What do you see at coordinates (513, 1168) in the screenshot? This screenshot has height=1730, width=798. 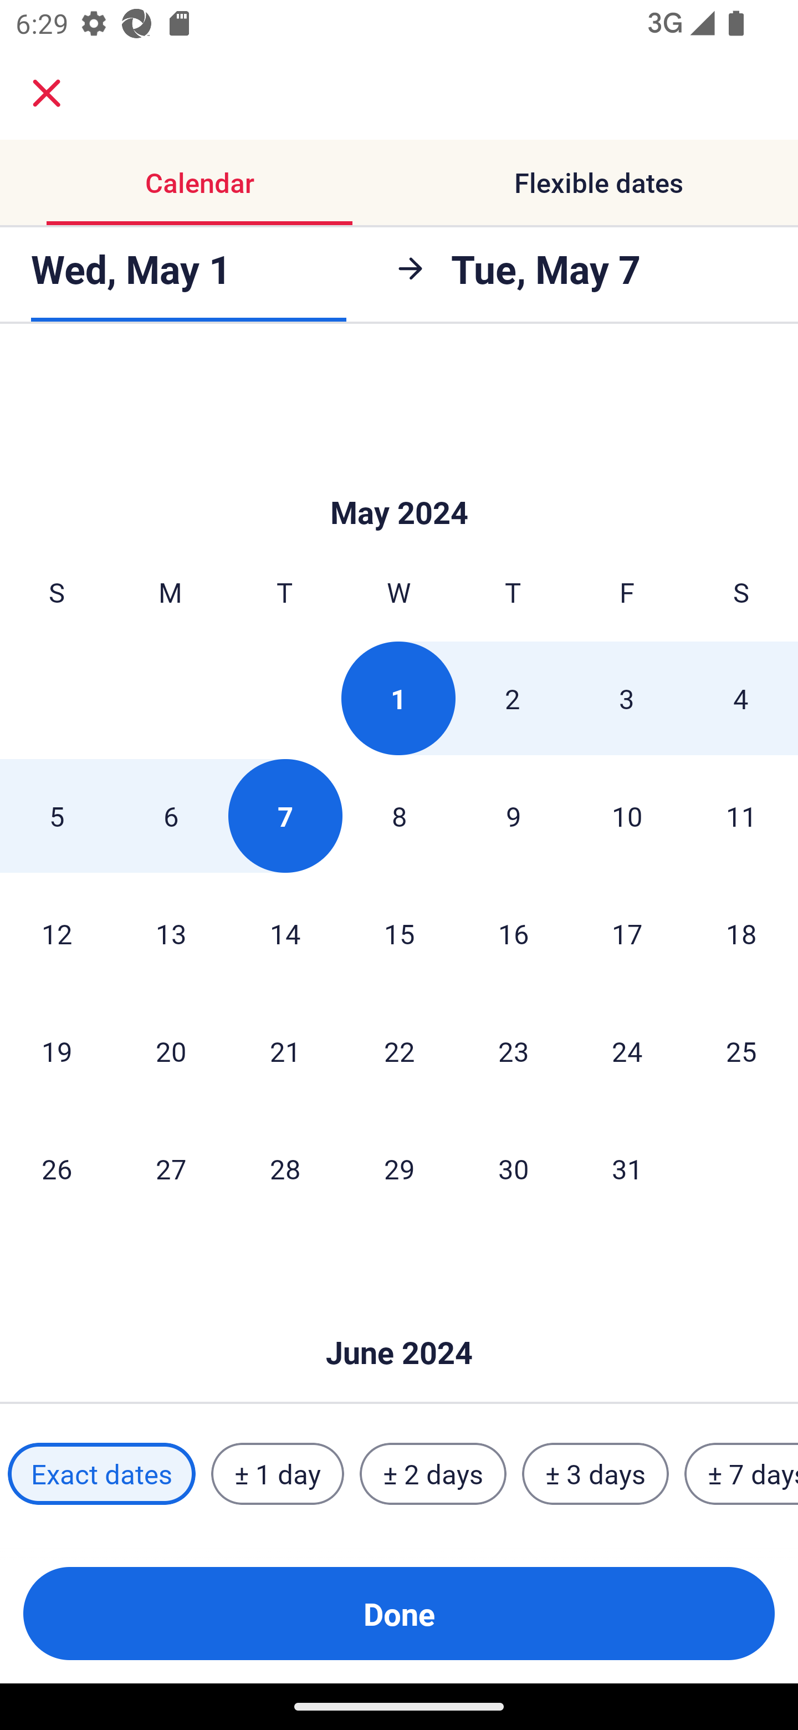 I see `30 Thursday, May 30, 2024` at bounding box center [513, 1168].